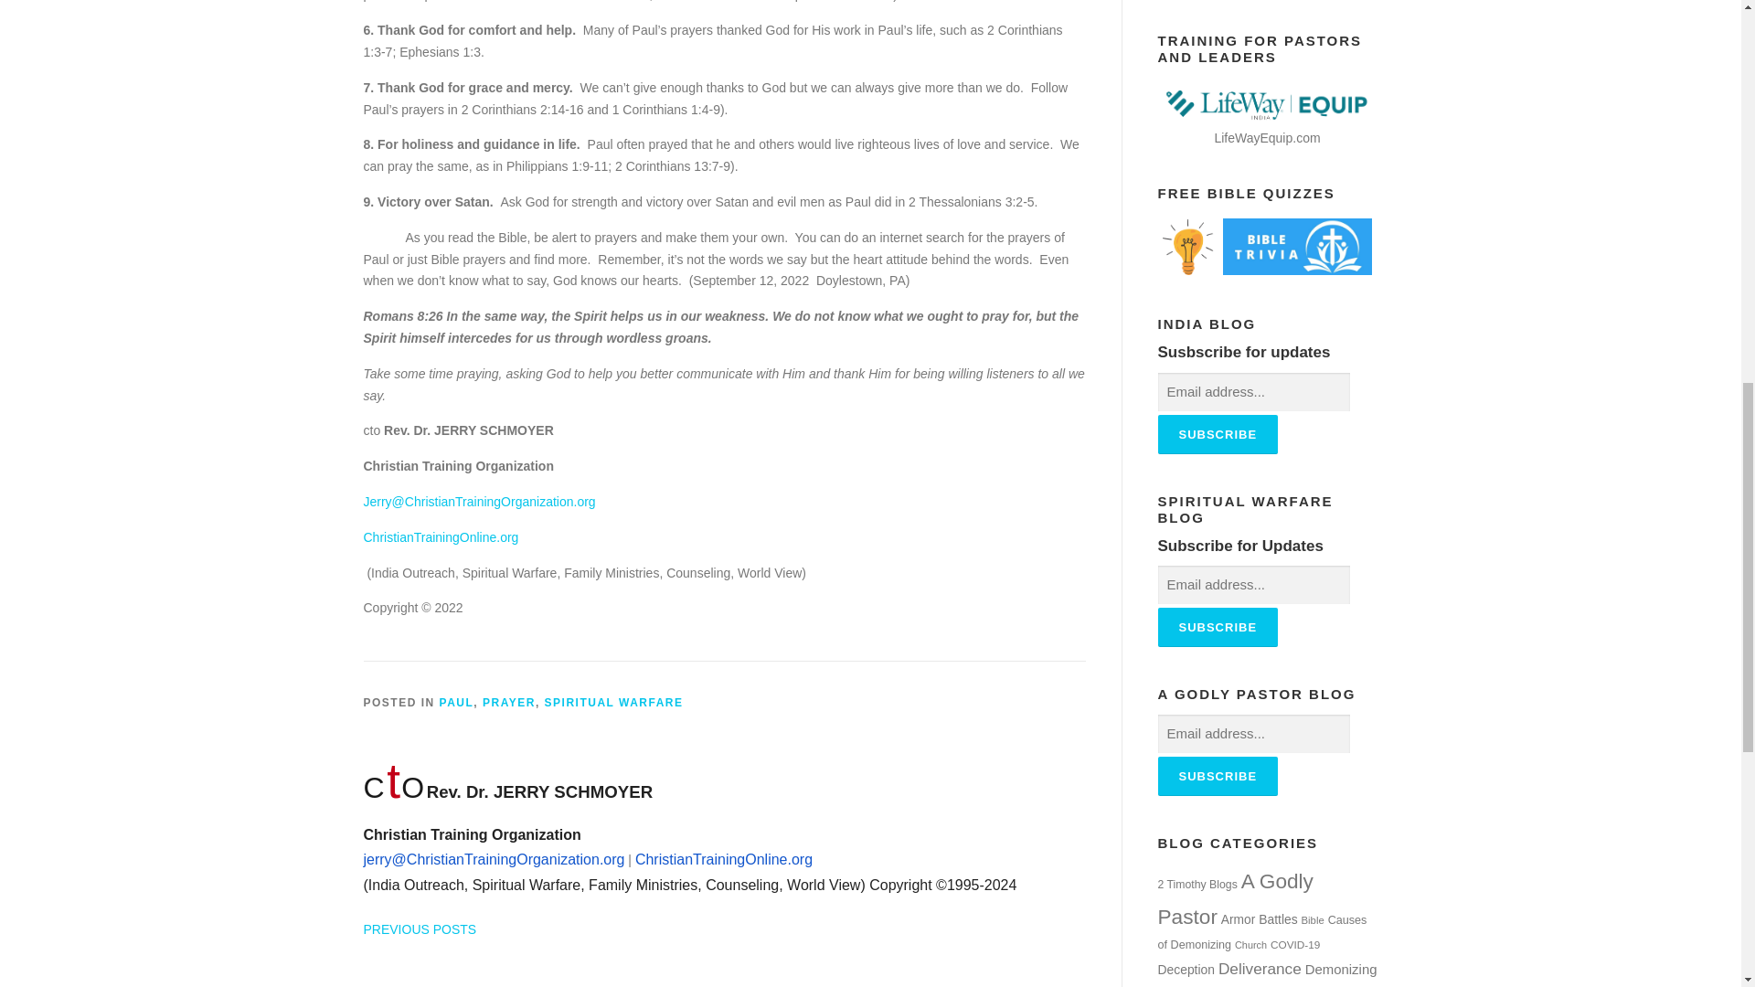  Describe the element at coordinates (457, 703) in the screenshot. I see `PAUL` at that location.